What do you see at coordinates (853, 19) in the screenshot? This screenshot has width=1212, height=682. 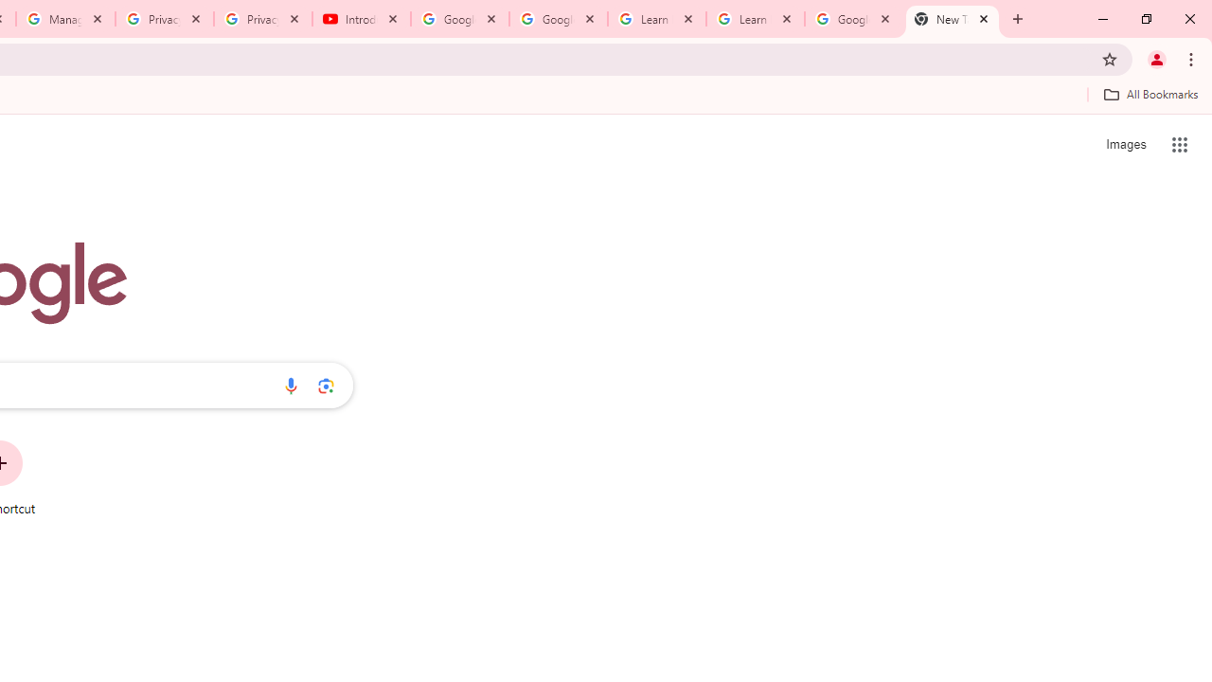 I see `Google Account` at bounding box center [853, 19].